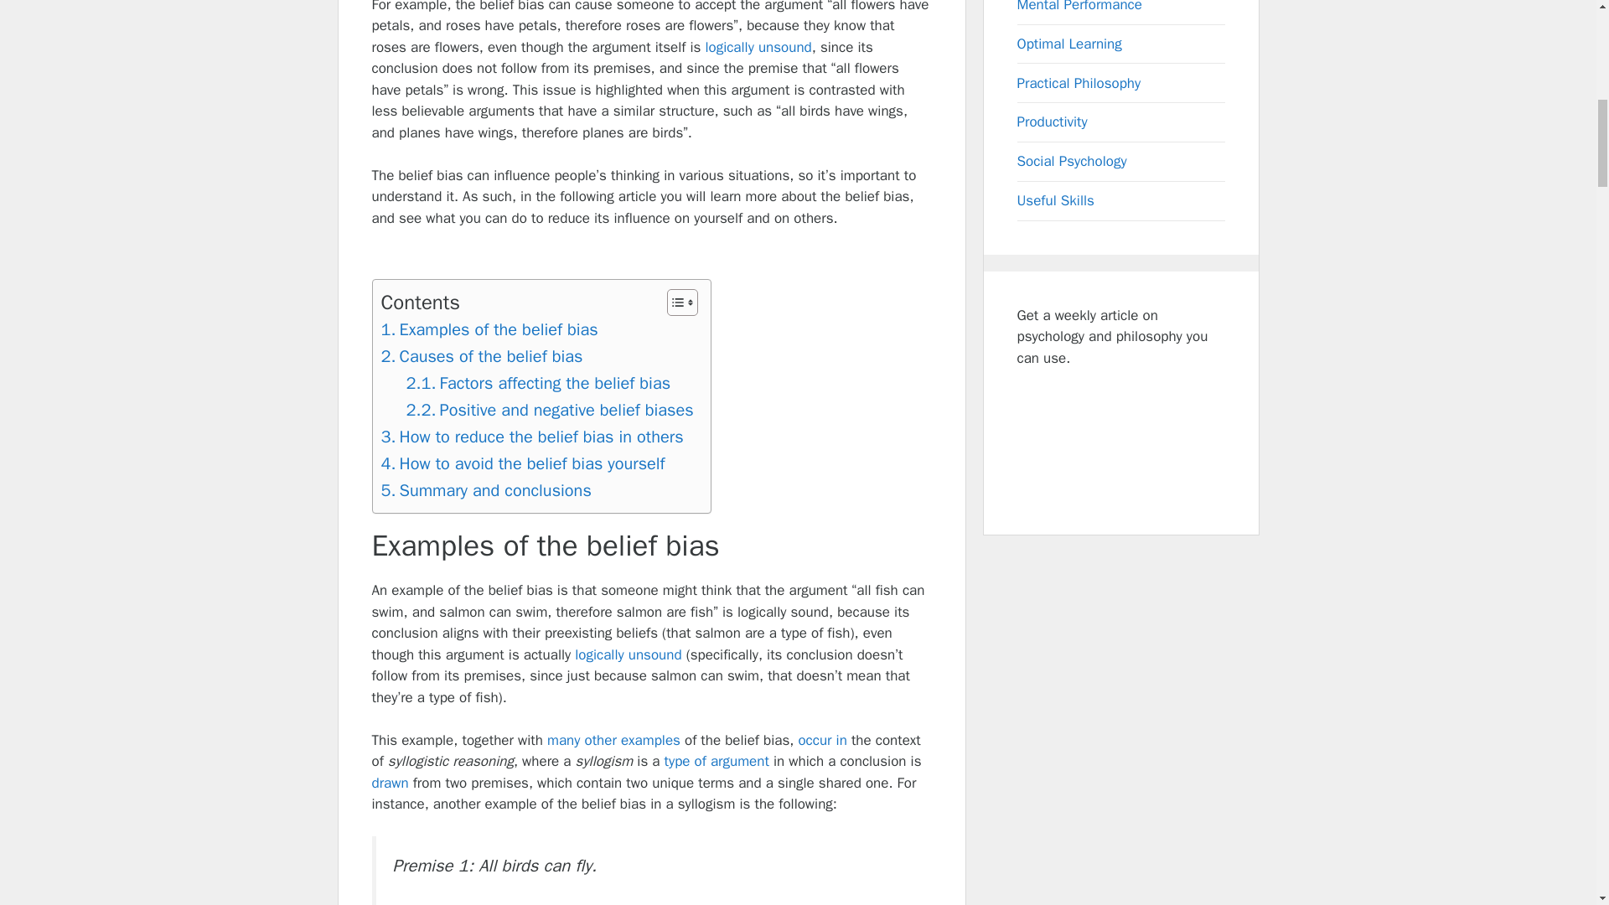  I want to click on logically unsound, so click(627, 654).